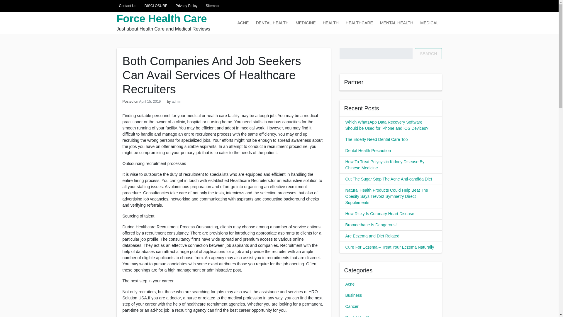 Image resolution: width=563 pixels, height=317 pixels. What do you see at coordinates (126, 6) in the screenshot?
I see `Contact Us` at bounding box center [126, 6].